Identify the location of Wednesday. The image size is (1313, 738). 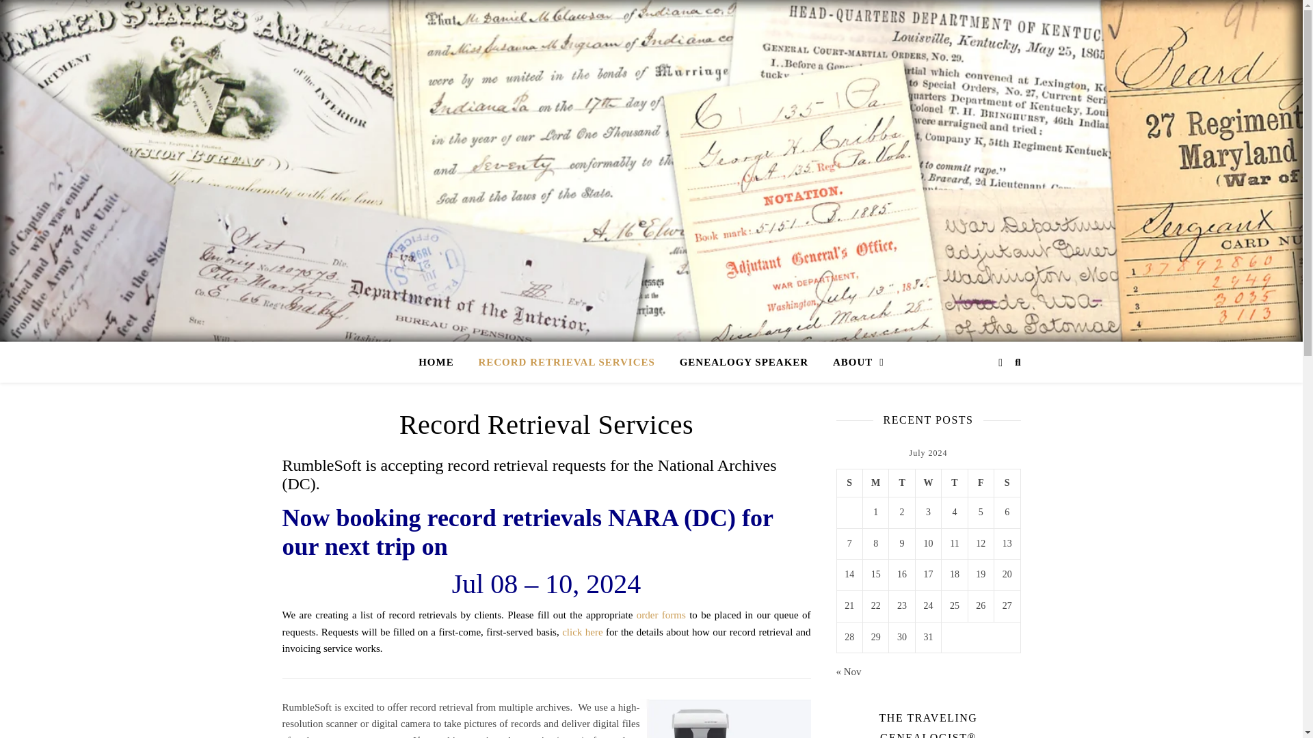
(928, 482).